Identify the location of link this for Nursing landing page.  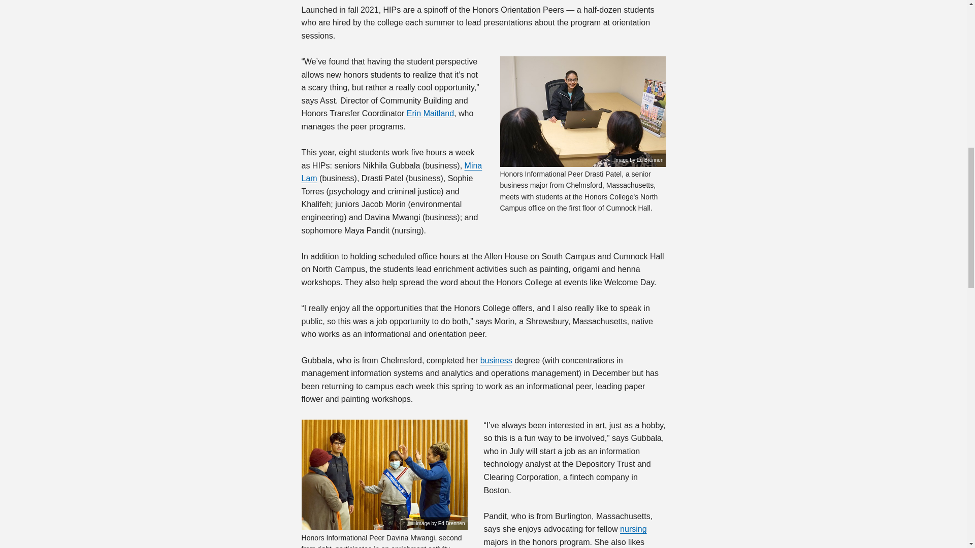
(633, 529).